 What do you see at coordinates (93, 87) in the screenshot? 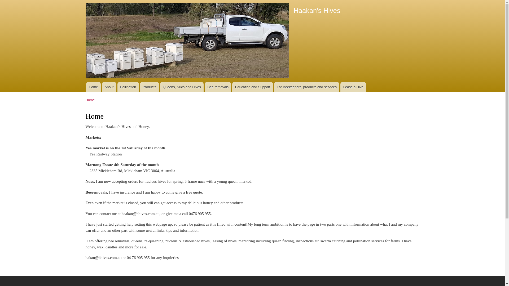
I see `Home` at bounding box center [93, 87].